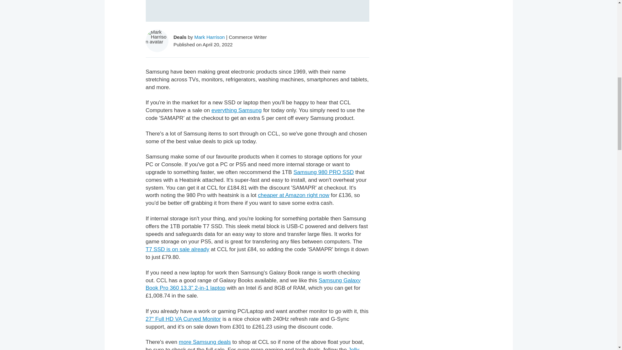 The width and height of the screenshot is (622, 350). What do you see at coordinates (178, 249) in the screenshot?
I see `T7 SSD is on sale already` at bounding box center [178, 249].